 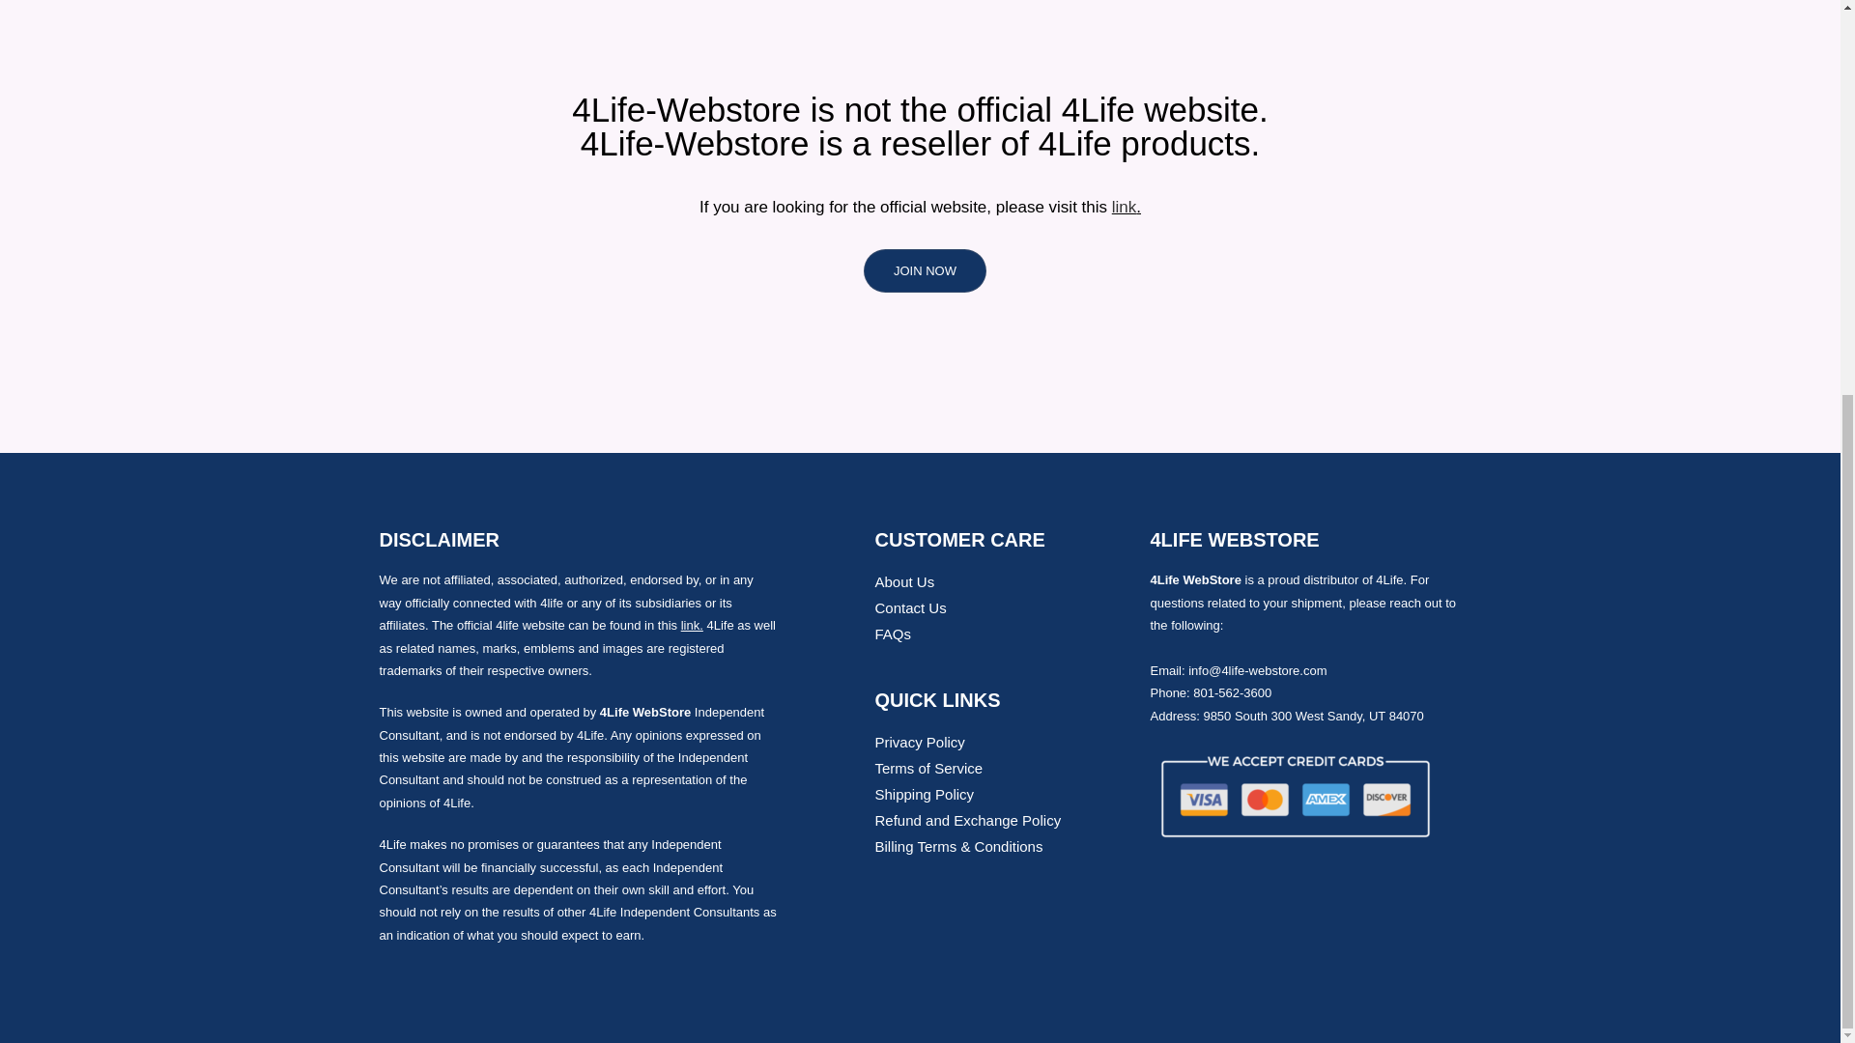 I want to click on JOIN NOW, so click(x=926, y=270).